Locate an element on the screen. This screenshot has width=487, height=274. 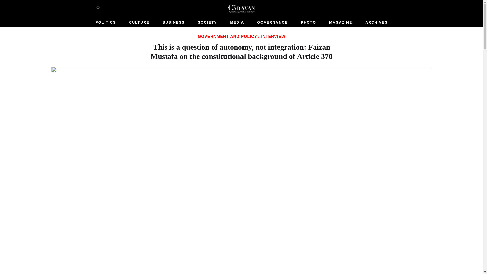
PHOTO is located at coordinates (308, 22).